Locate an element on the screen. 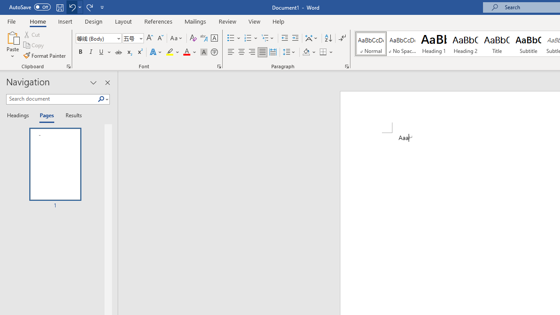 The image size is (560, 315). Shading RGB(0, 0, 0) is located at coordinates (306, 52).